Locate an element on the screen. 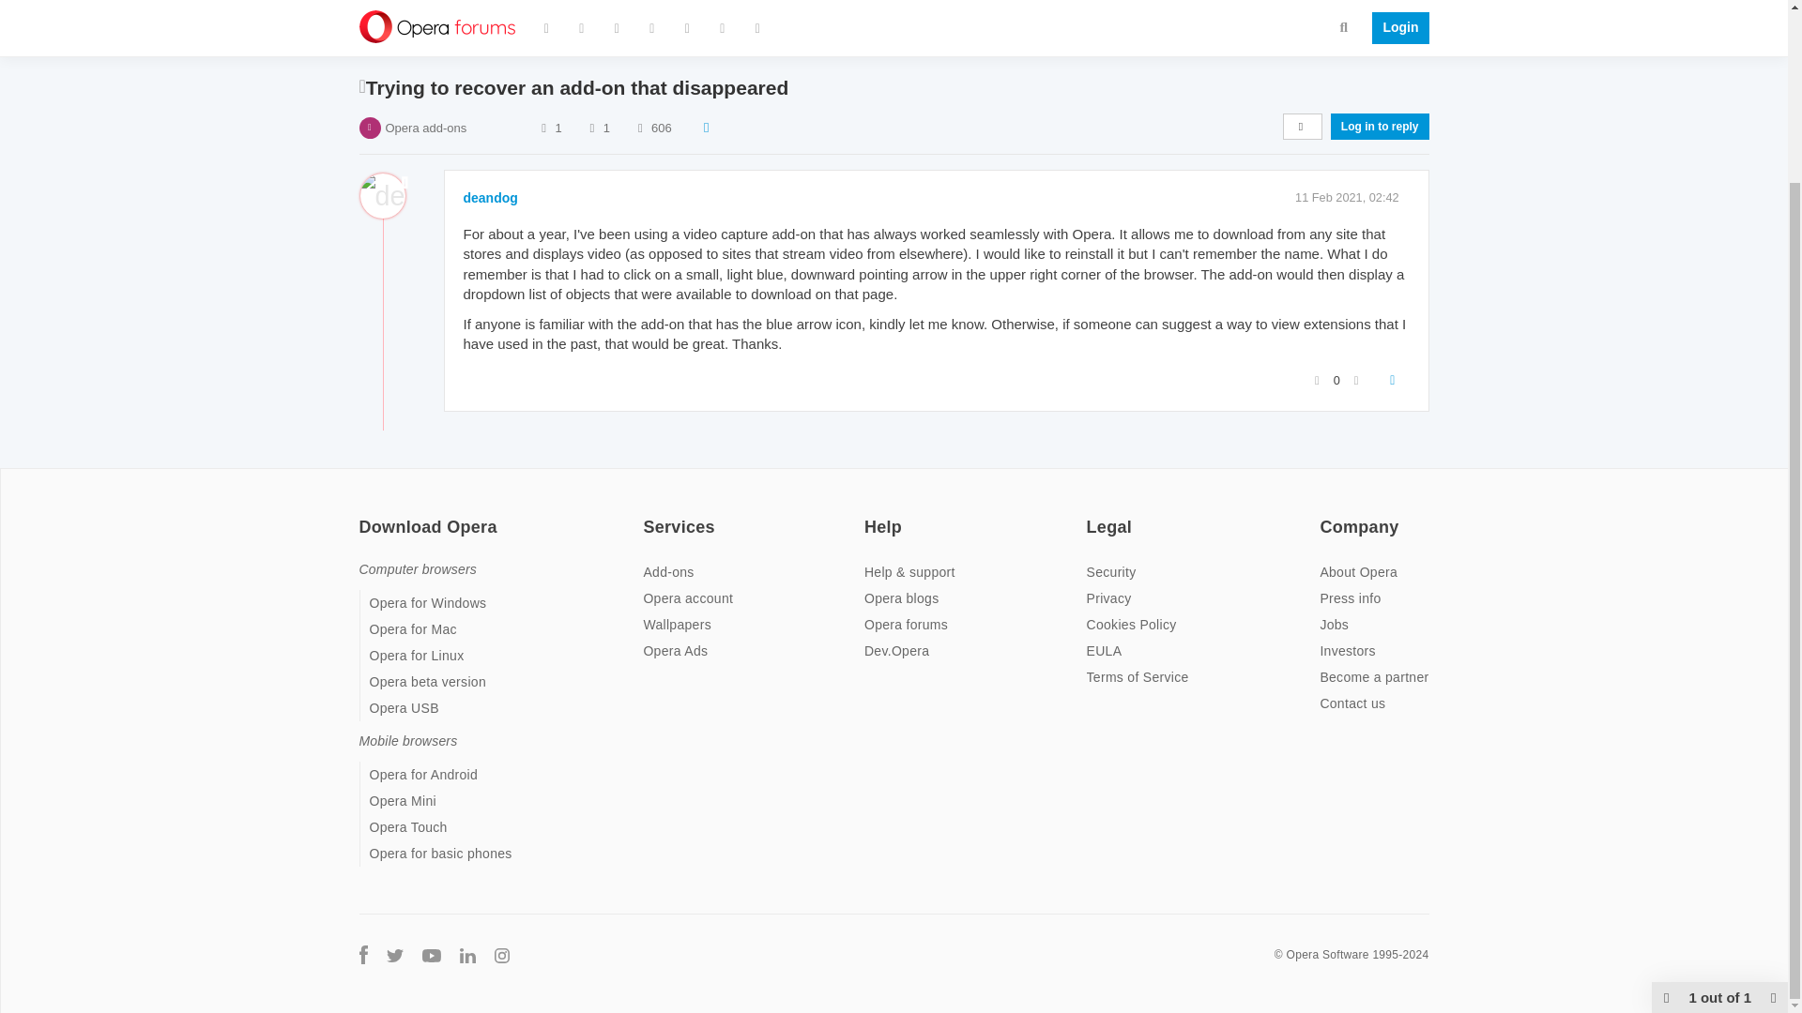  Opera add-ons is located at coordinates (426, 128).